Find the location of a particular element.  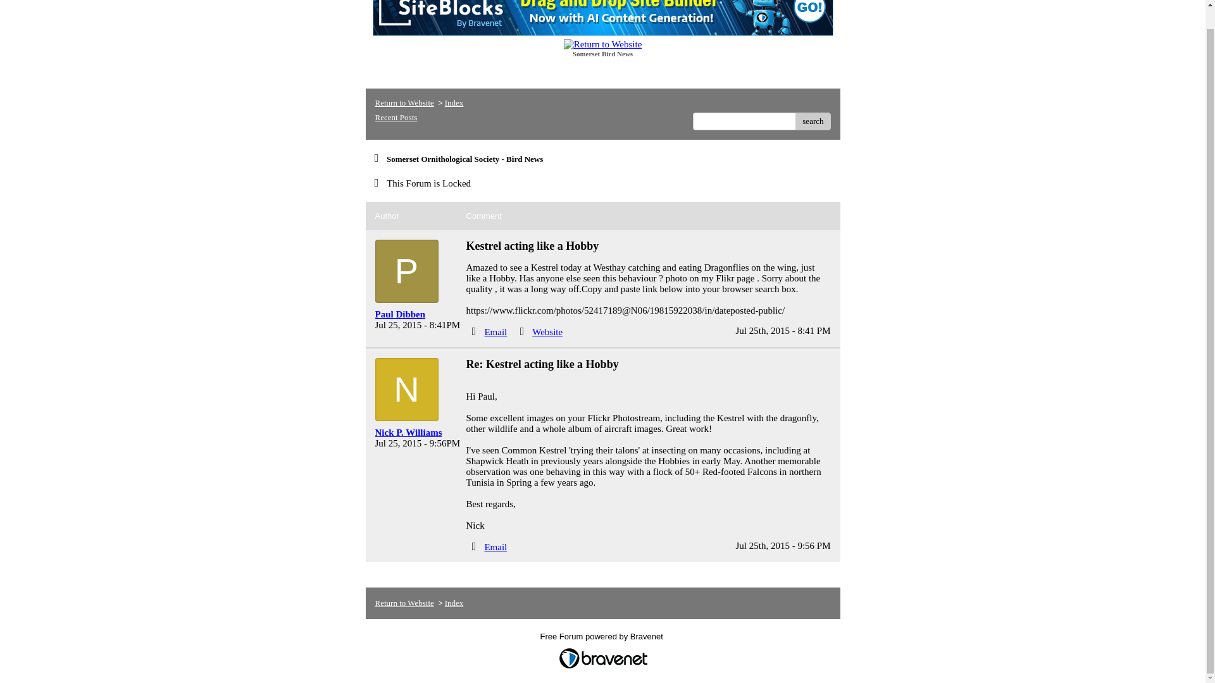

Website is located at coordinates (547, 332).